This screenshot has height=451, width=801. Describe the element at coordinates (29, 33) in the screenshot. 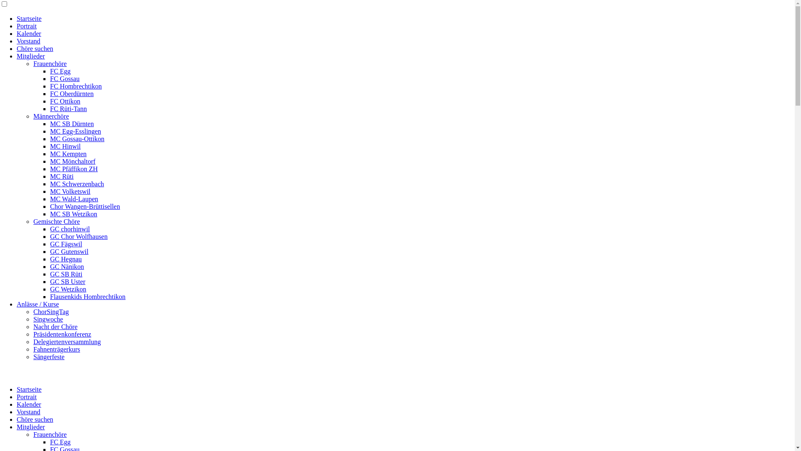

I see `Kalender` at that location.